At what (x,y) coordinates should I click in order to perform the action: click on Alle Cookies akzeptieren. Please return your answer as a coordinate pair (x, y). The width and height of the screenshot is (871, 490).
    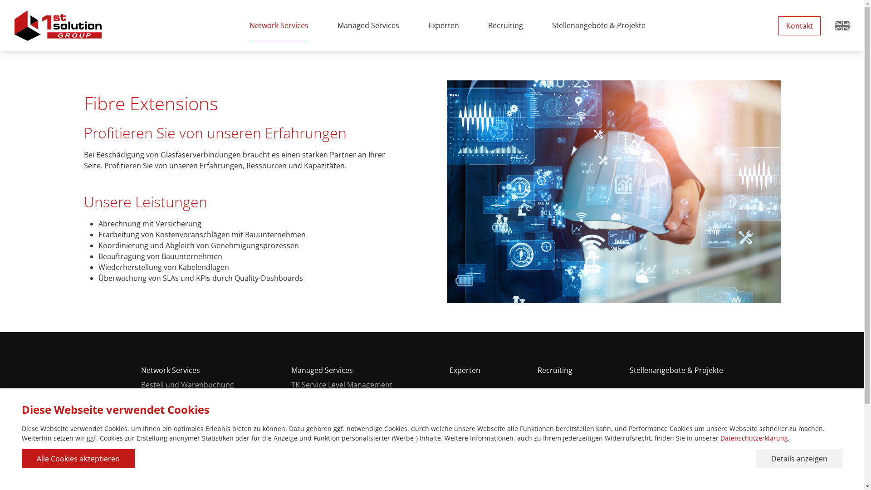
    Looking at the image, I should click on (78, 459).